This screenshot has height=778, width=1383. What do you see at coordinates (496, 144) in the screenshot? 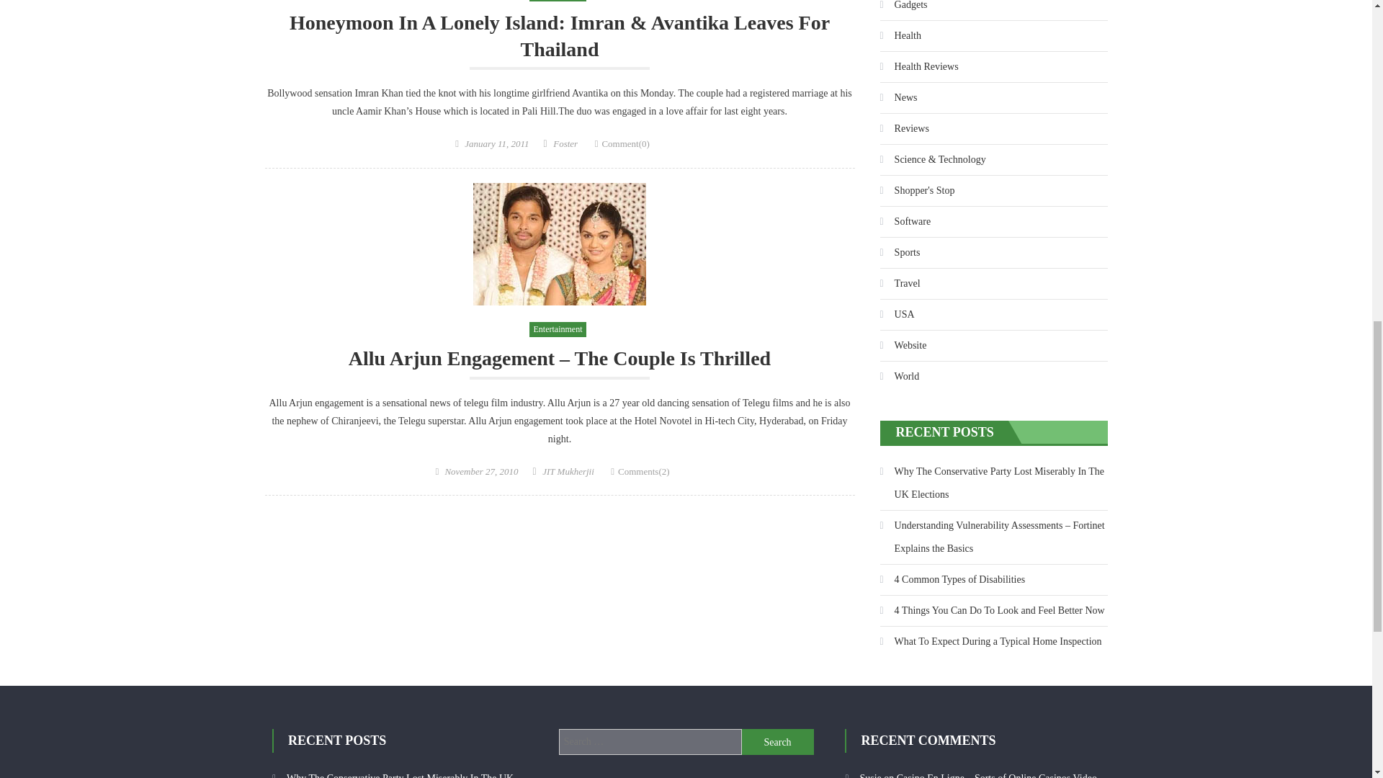
I see `January 11, 2011` at bounding box center [496, 144].